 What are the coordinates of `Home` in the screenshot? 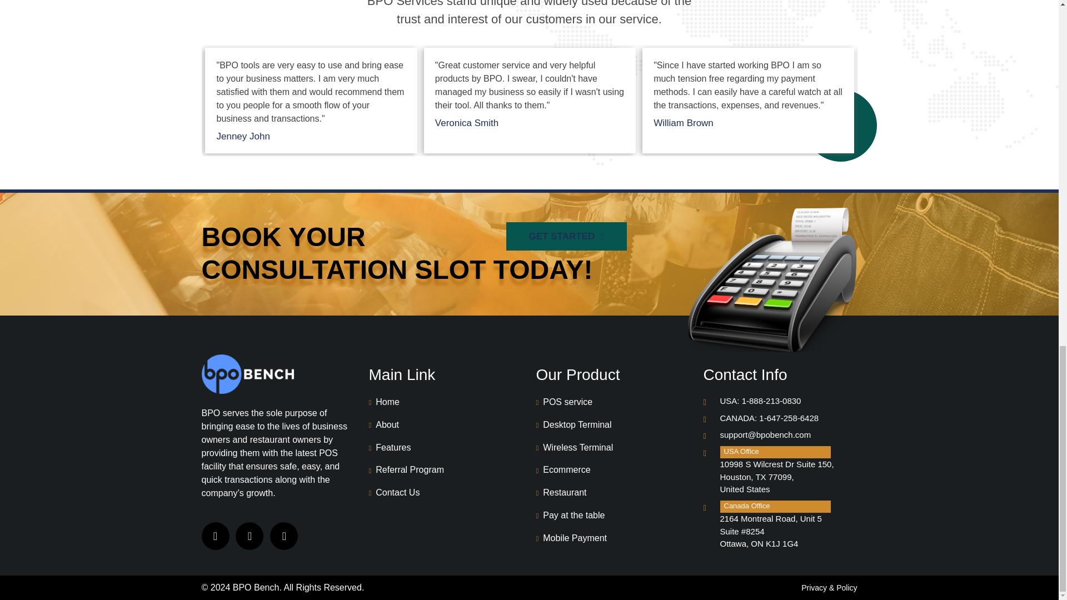 It's located at (384, 402).